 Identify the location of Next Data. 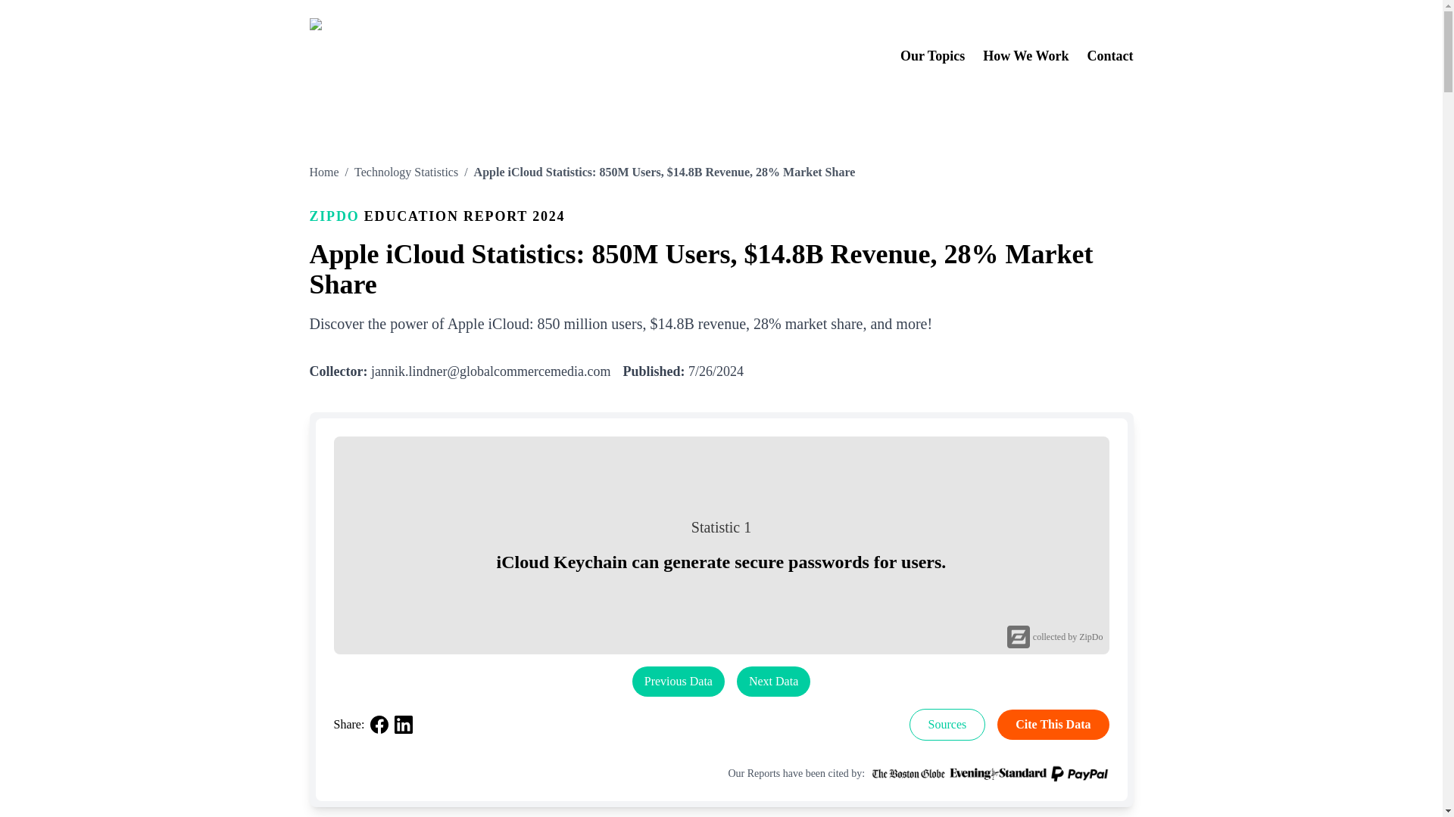
(773, 681).